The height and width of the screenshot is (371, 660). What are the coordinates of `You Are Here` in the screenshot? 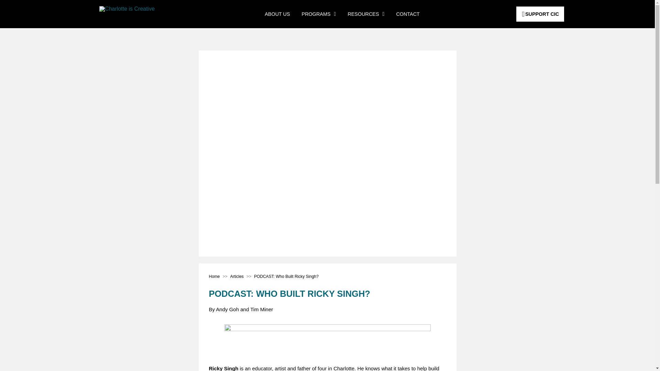 It's located at (286, 277).